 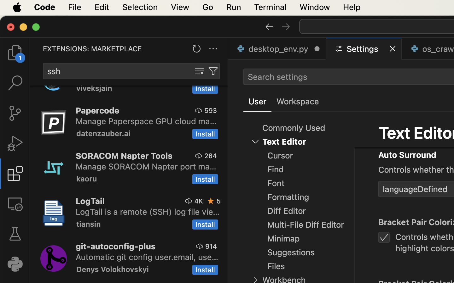 I want to click on Automatic git config user.email, user.name, SSH key setting for vscode, so click(x=147, y=257).